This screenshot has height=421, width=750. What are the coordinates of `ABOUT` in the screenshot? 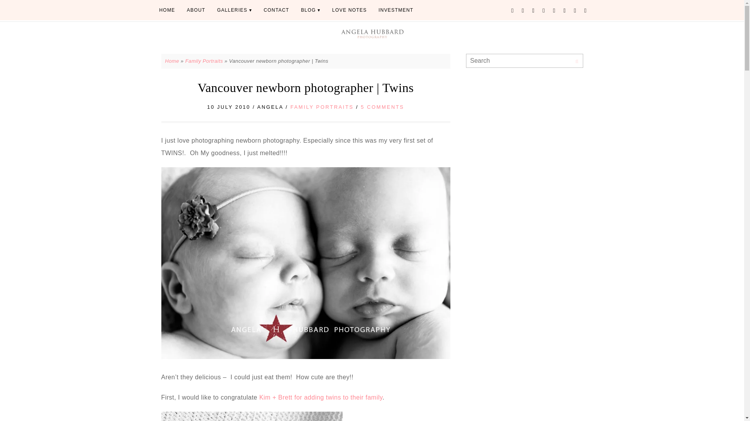 It's located at (195, 10).